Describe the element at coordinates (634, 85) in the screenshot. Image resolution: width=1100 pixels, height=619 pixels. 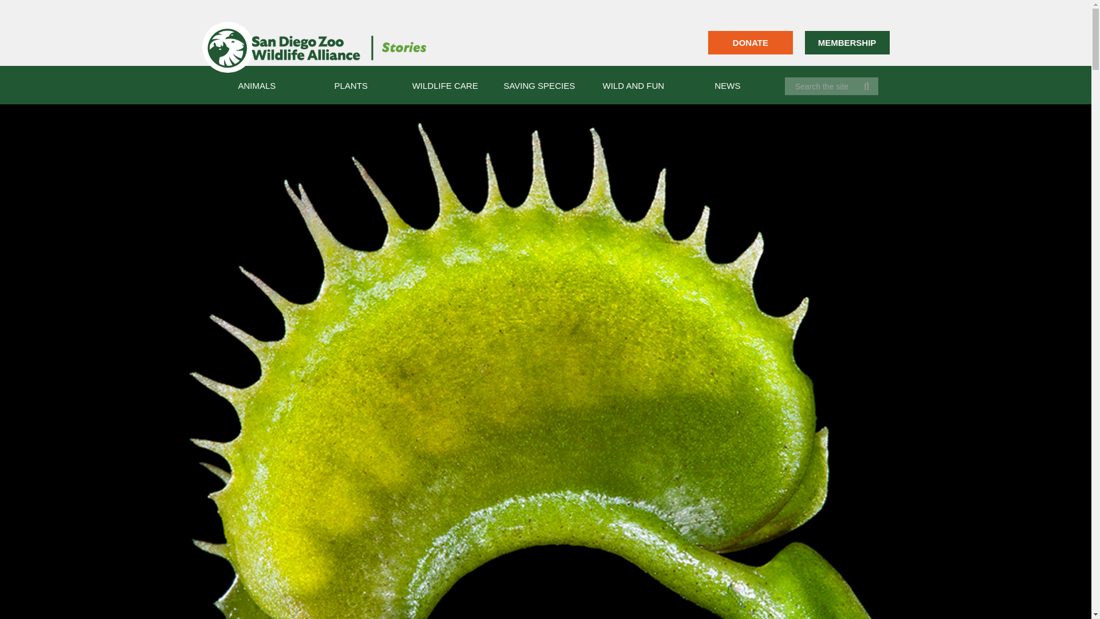
I see `WILD AND FUN` at that location.